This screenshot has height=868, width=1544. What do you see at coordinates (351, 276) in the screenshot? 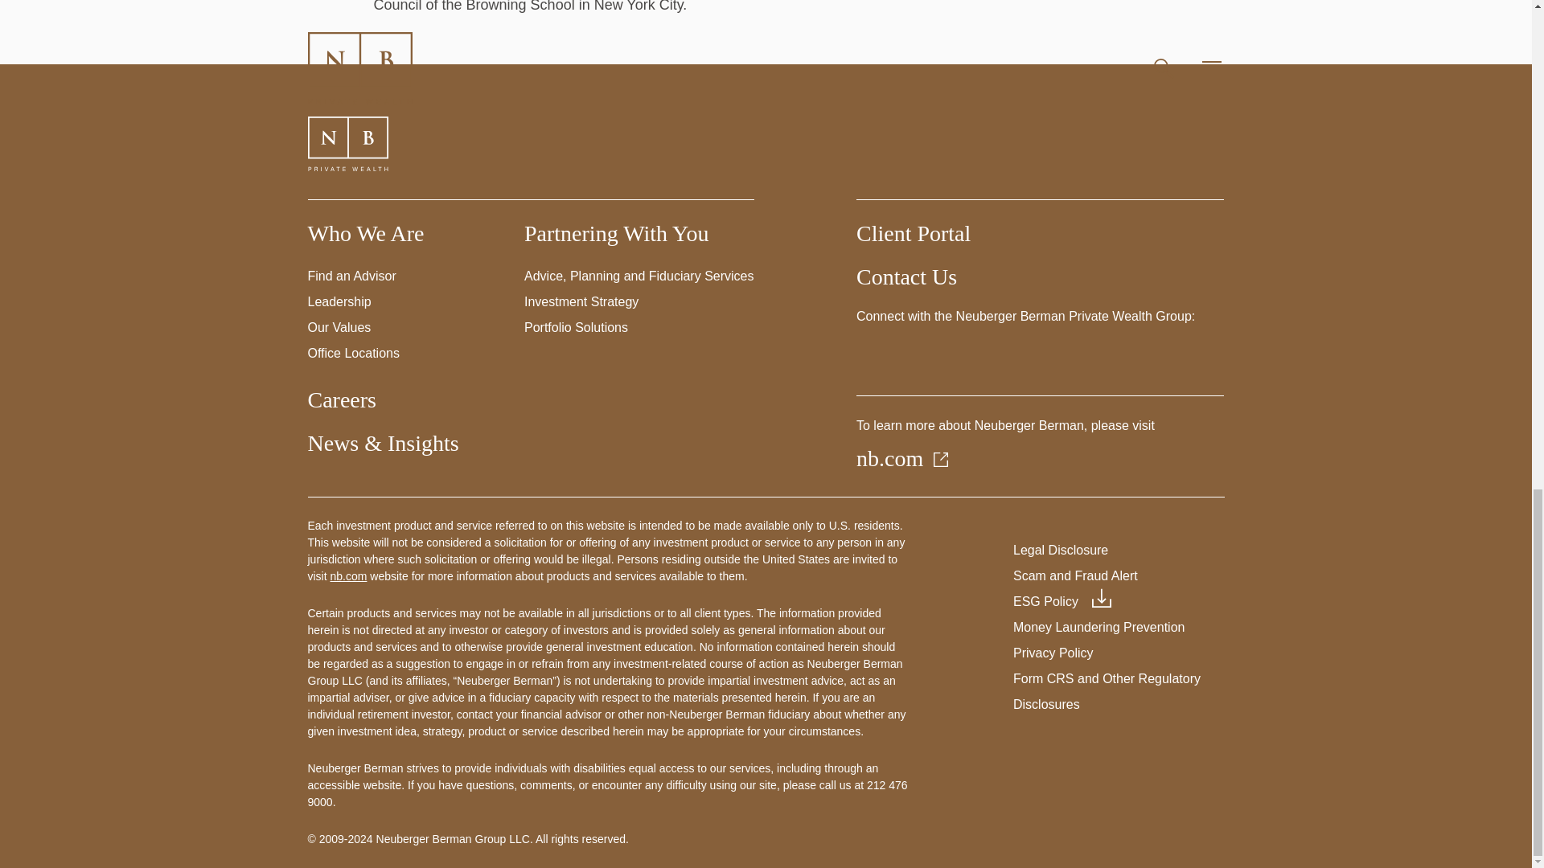
I see `Find an Advisor` at bounding box center [351, 276].